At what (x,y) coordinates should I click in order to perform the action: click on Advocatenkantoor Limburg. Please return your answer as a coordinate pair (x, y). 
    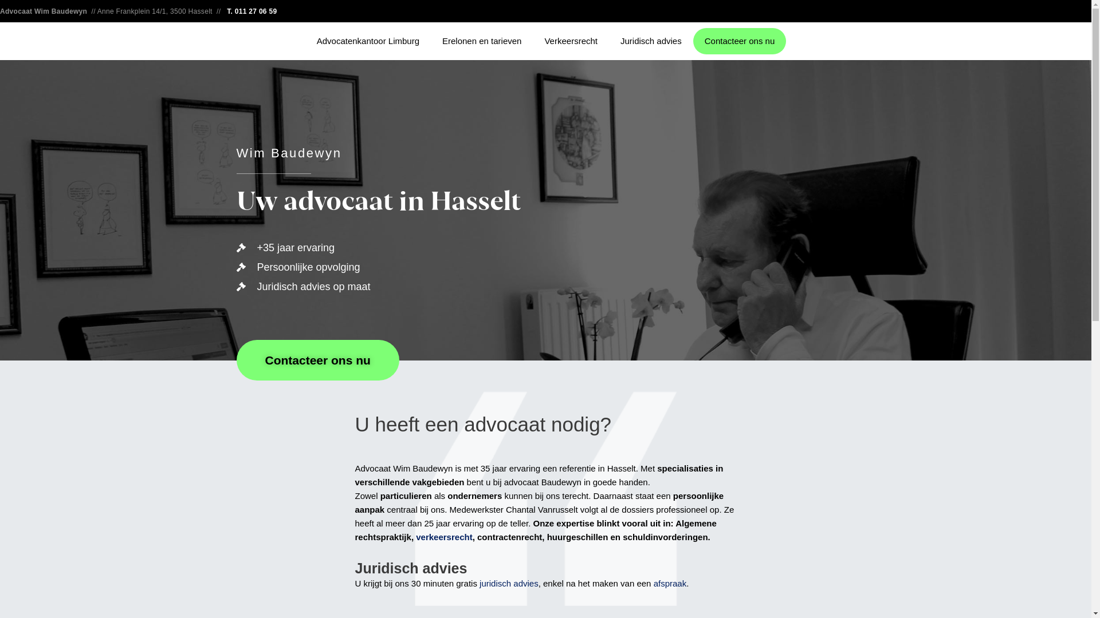
    Looking at the image, I should click on (368, 41).